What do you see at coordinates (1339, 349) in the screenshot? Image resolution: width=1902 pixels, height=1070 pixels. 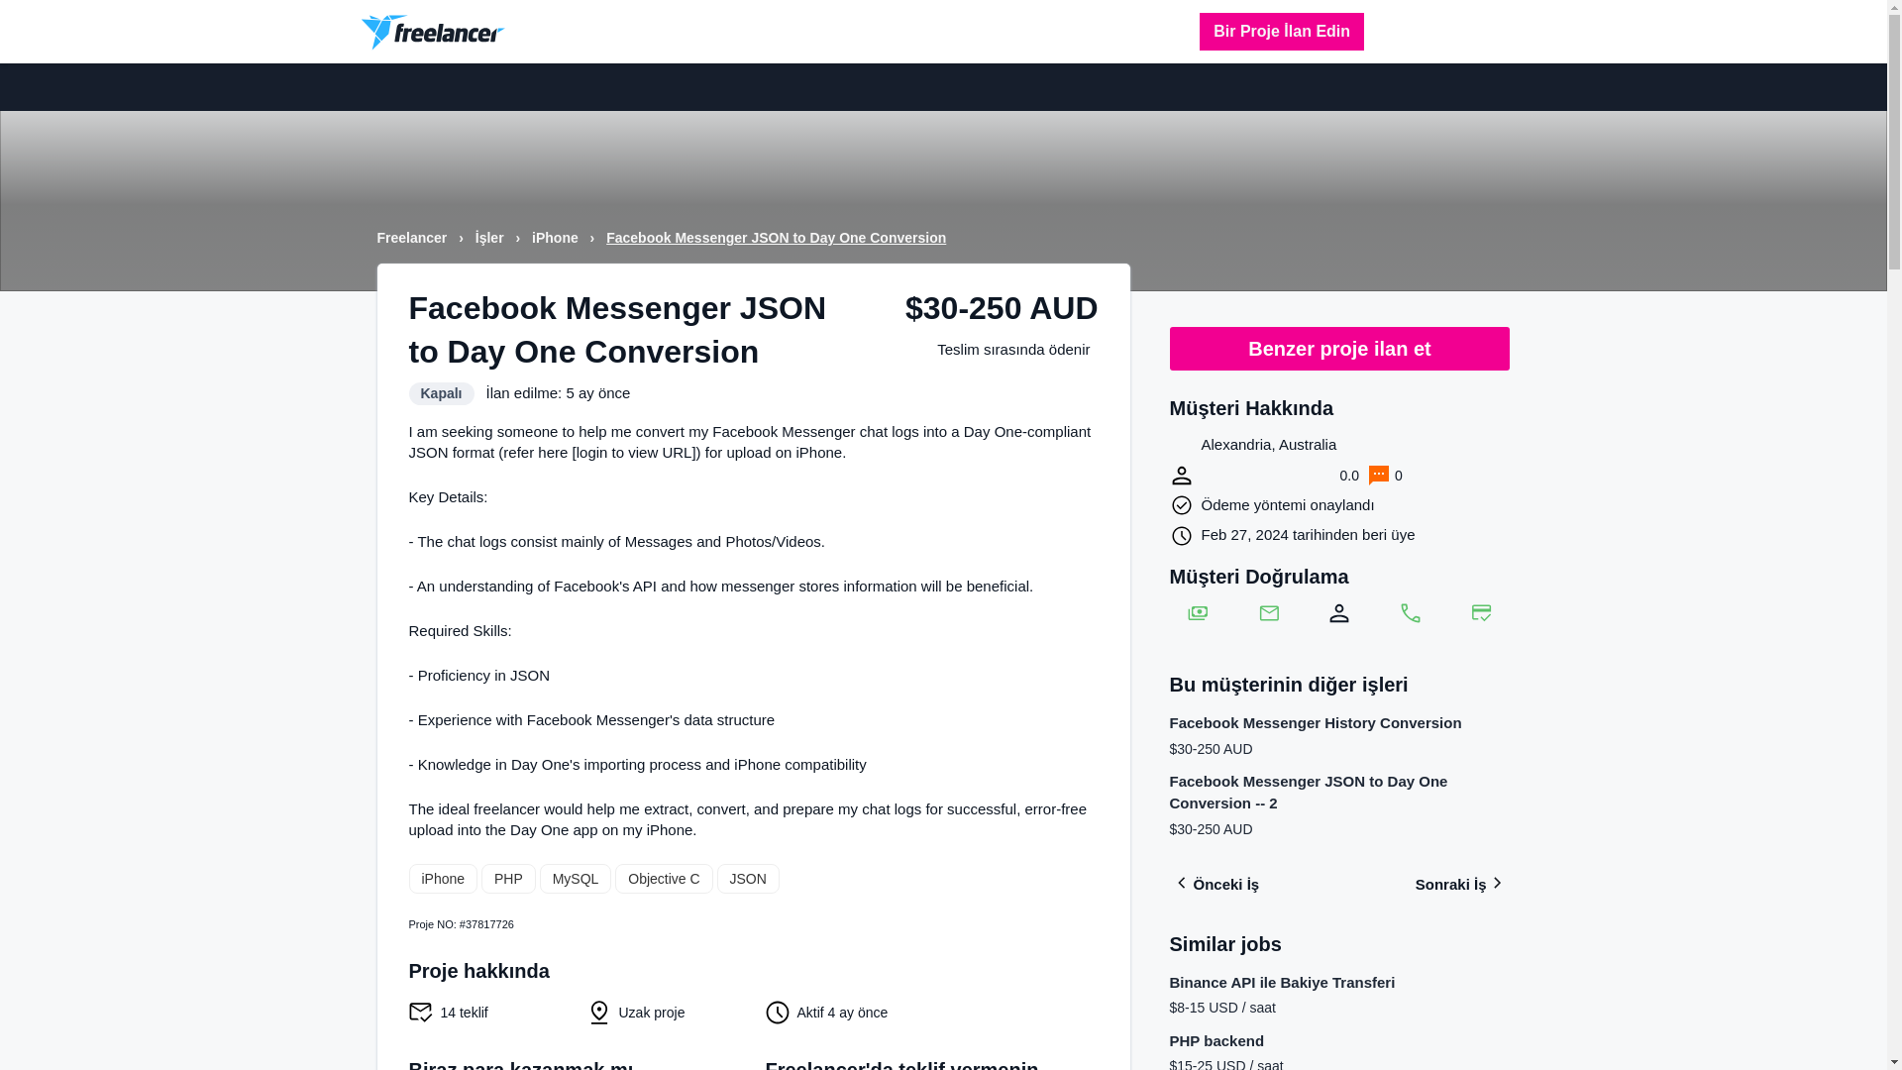 I see `Benzer proje ilan et` at bounding box center [1339, 349].